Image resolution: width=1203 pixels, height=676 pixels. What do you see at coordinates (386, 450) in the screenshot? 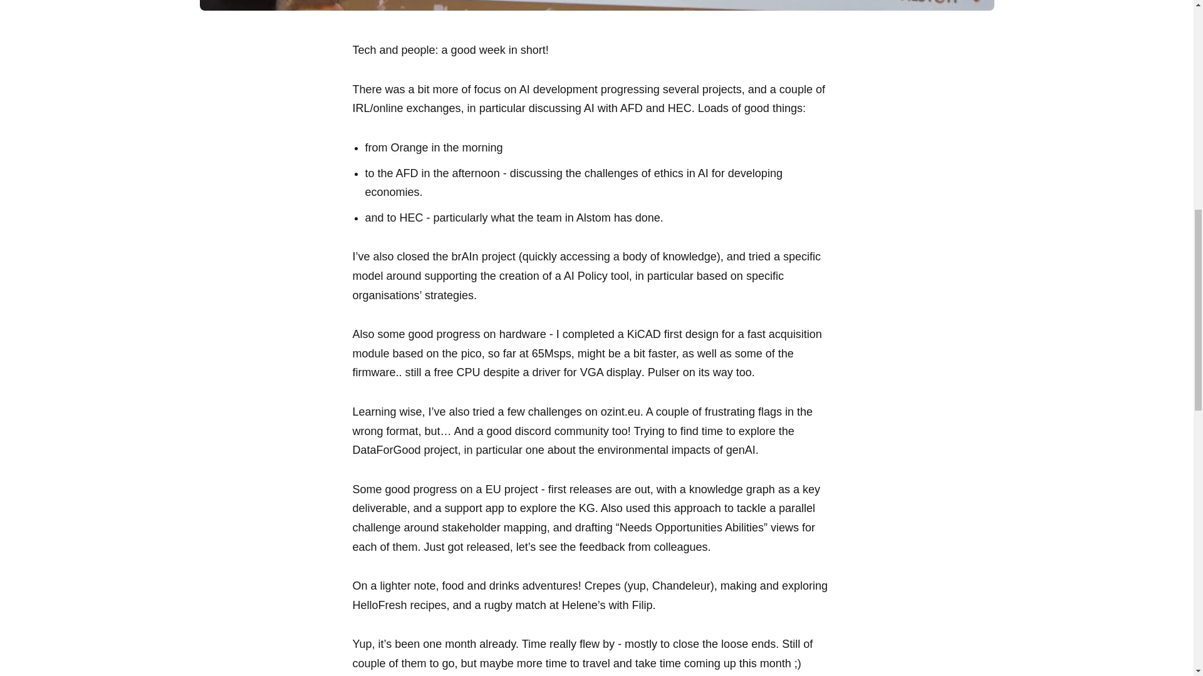
I see `DataForGood` at bounding box center [386, 450].